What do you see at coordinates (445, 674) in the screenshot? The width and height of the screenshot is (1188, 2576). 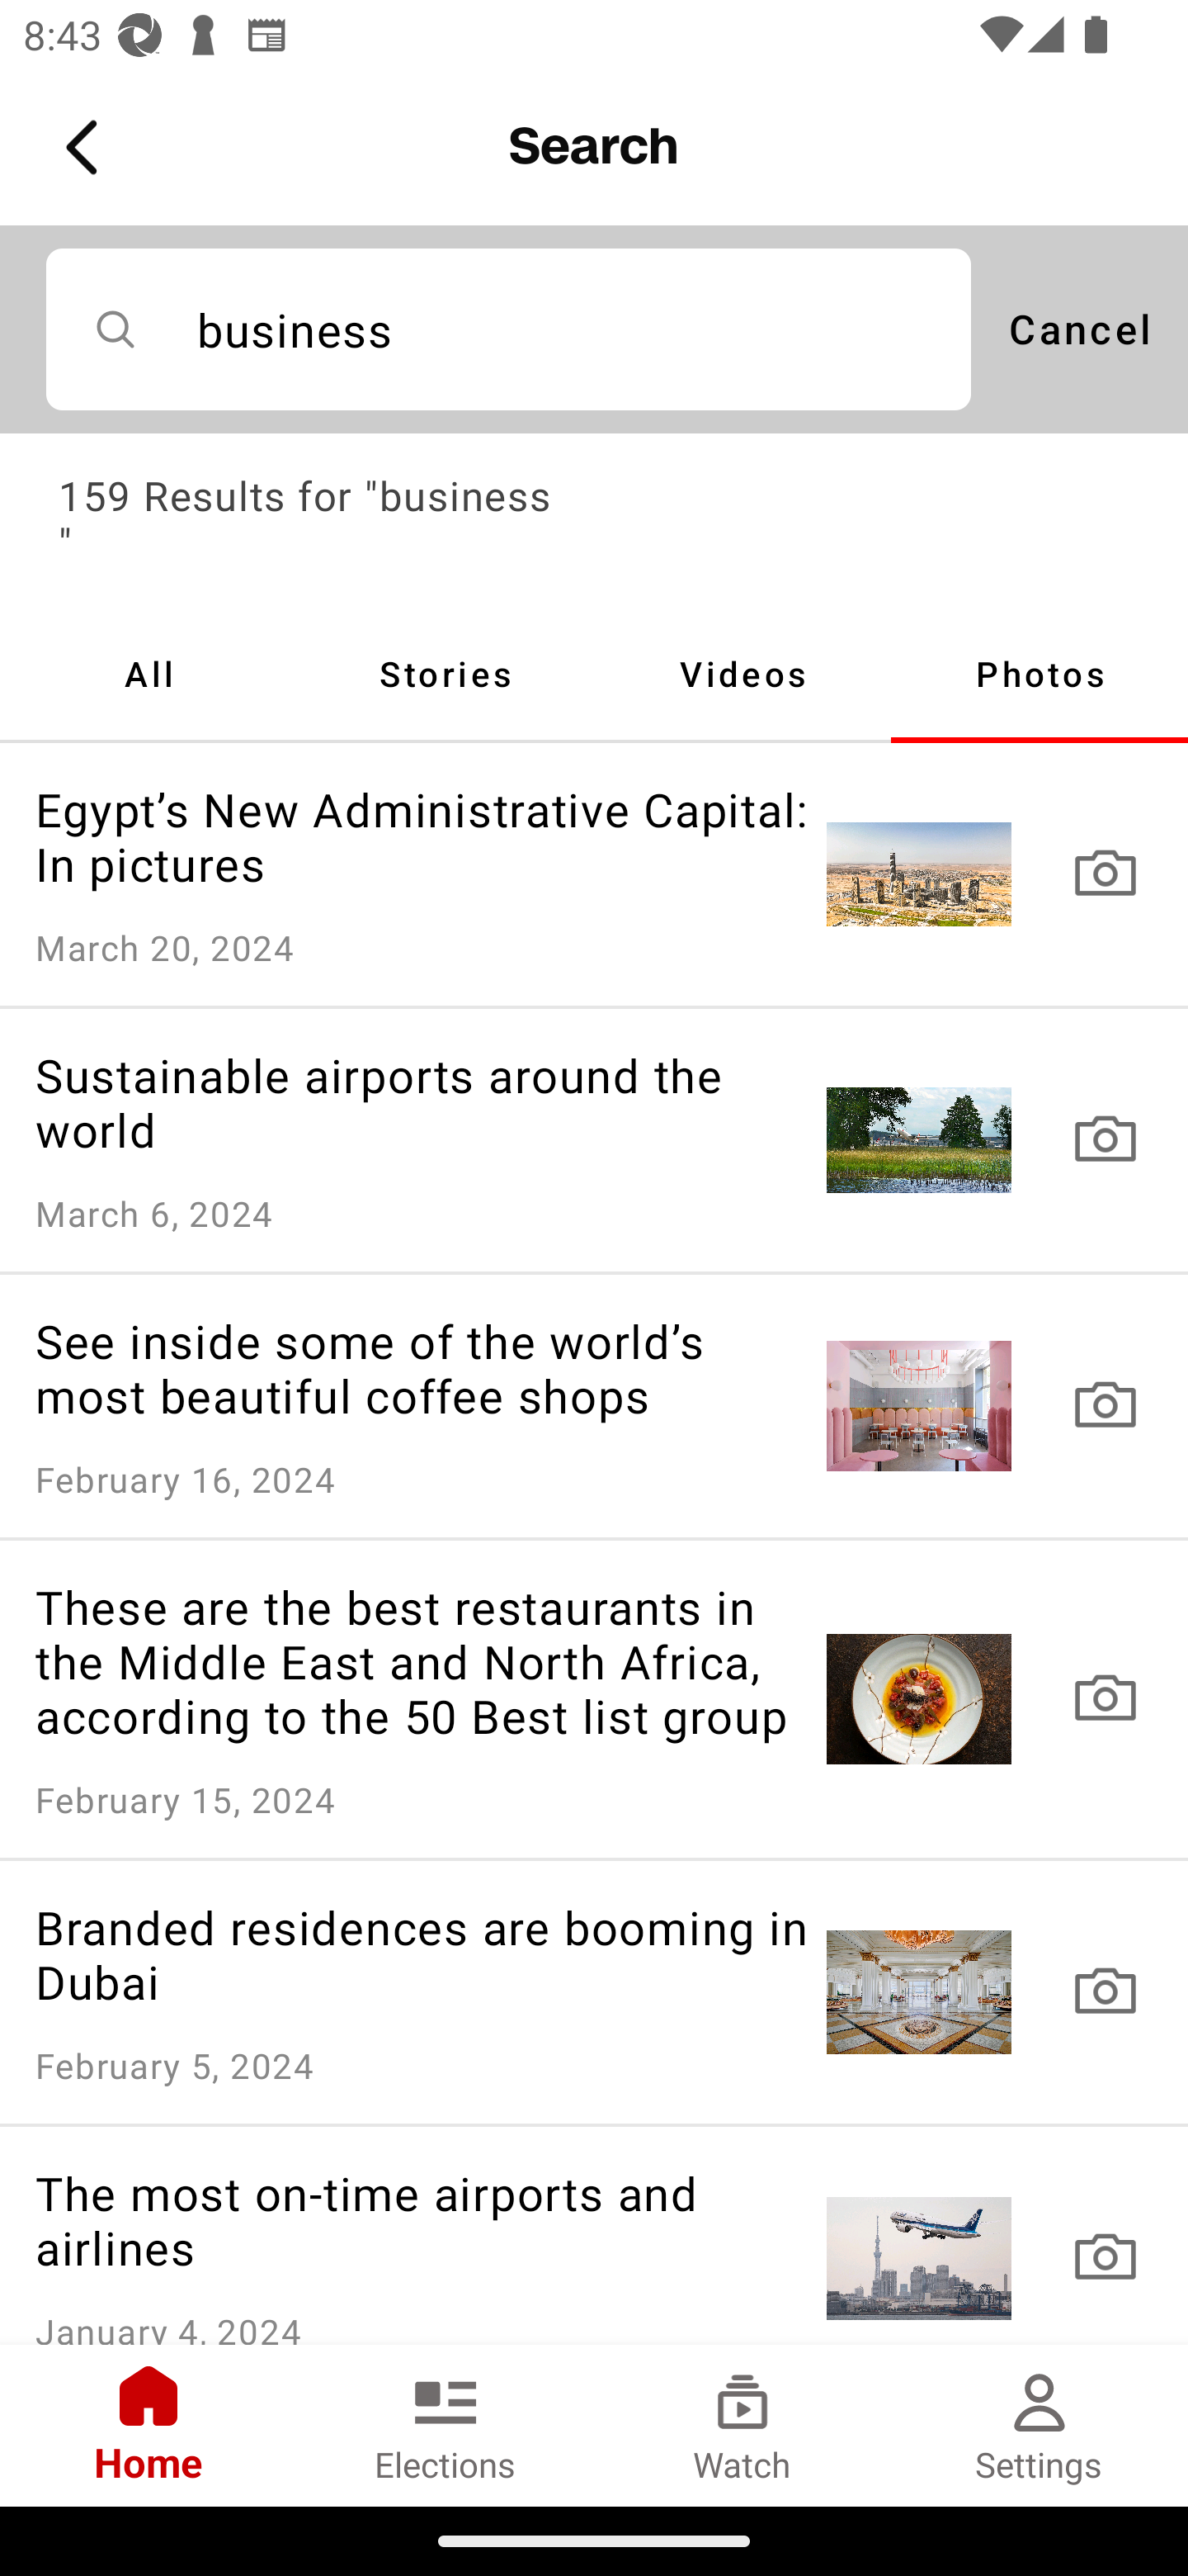 I see `Stories` at bounding box center [445, 674].